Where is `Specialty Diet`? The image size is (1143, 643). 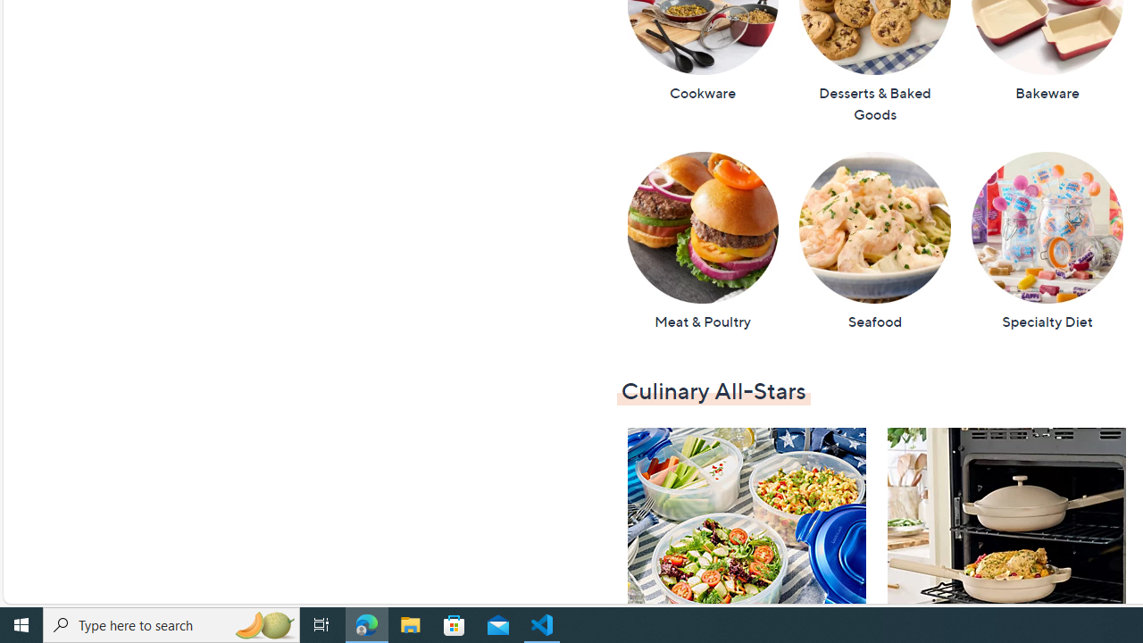
Specialty Diet is located at coordinates (1047, 241).